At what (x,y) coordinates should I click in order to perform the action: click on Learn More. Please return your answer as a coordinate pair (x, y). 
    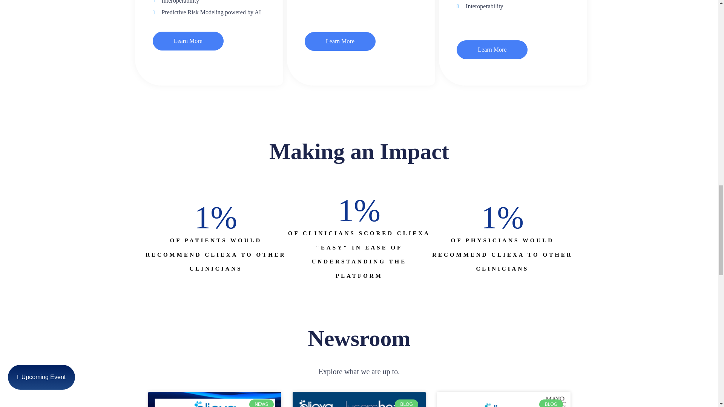
    Looking at the image, I should click on (188, 41).